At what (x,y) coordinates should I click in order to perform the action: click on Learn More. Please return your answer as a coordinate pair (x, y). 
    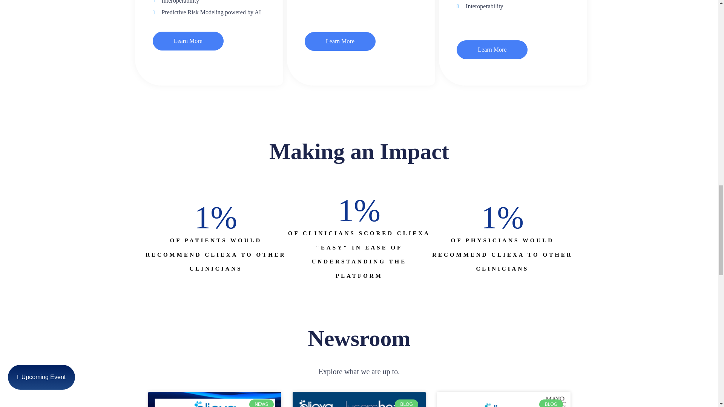
    Looking at the image, I should click on (188, 41).